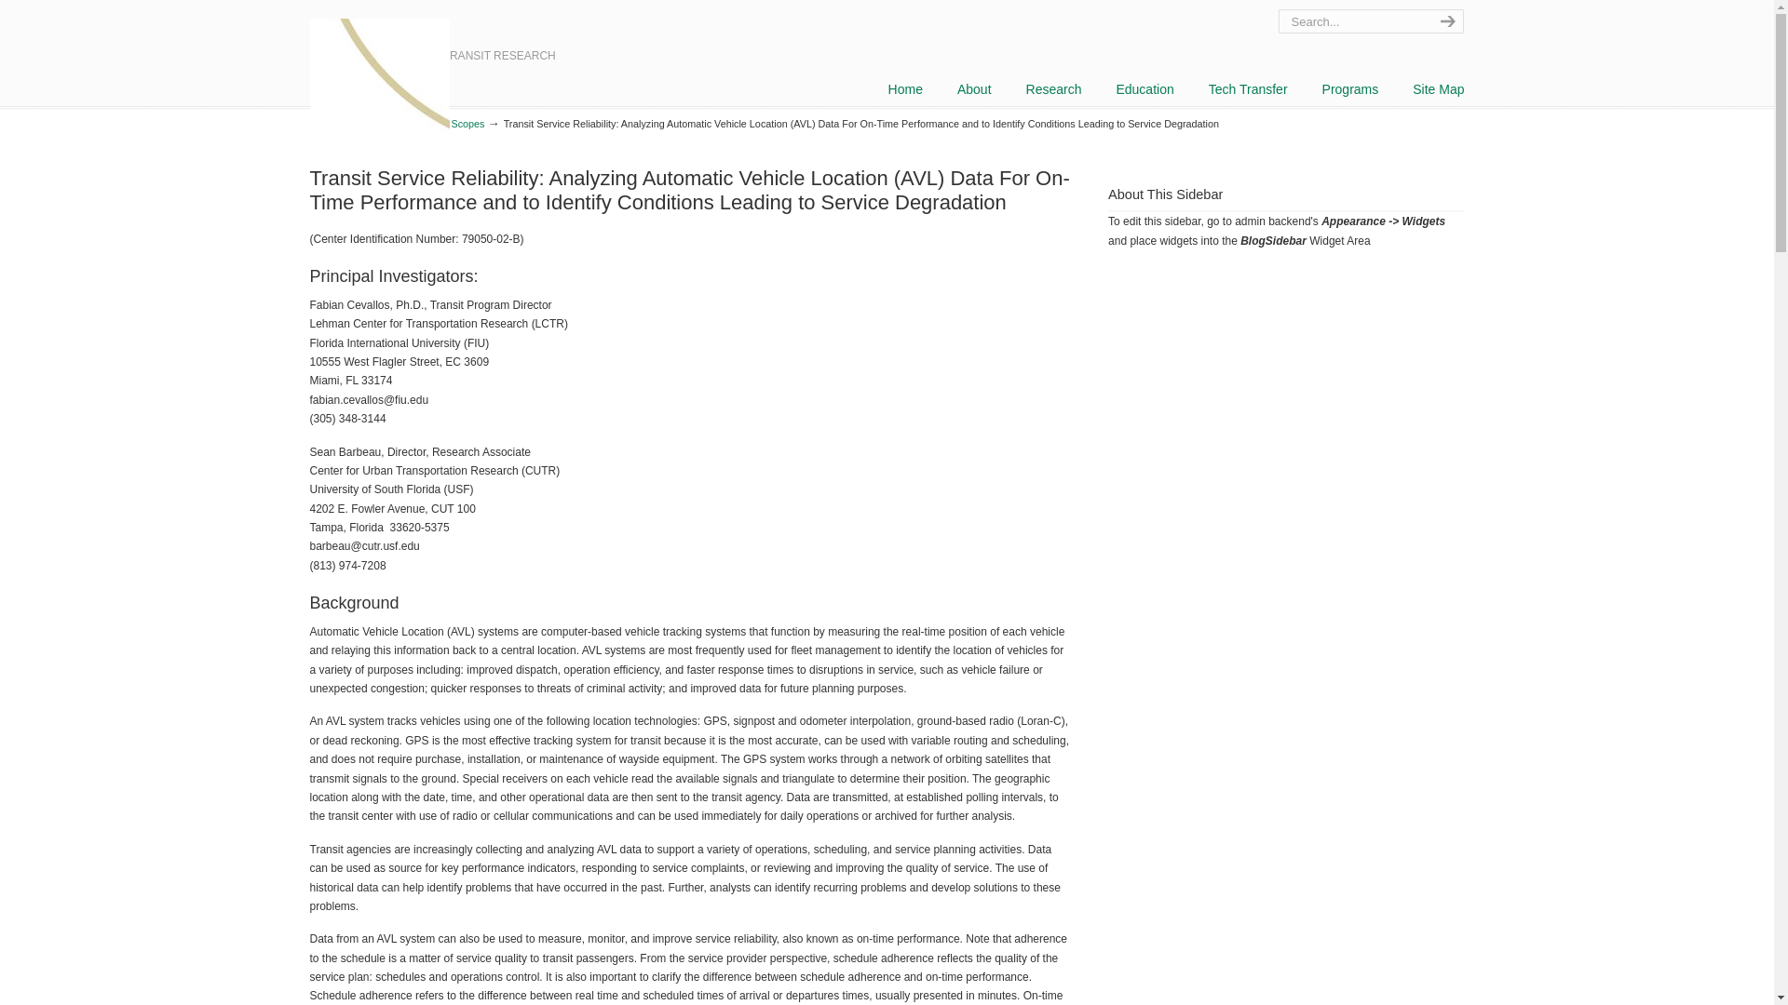 The width and height of the screenshot is (1788, 1005). What do you see at coordinates (1351, 20) in the screenshot?
I see `Search...` at bounding box center [1351, 20].